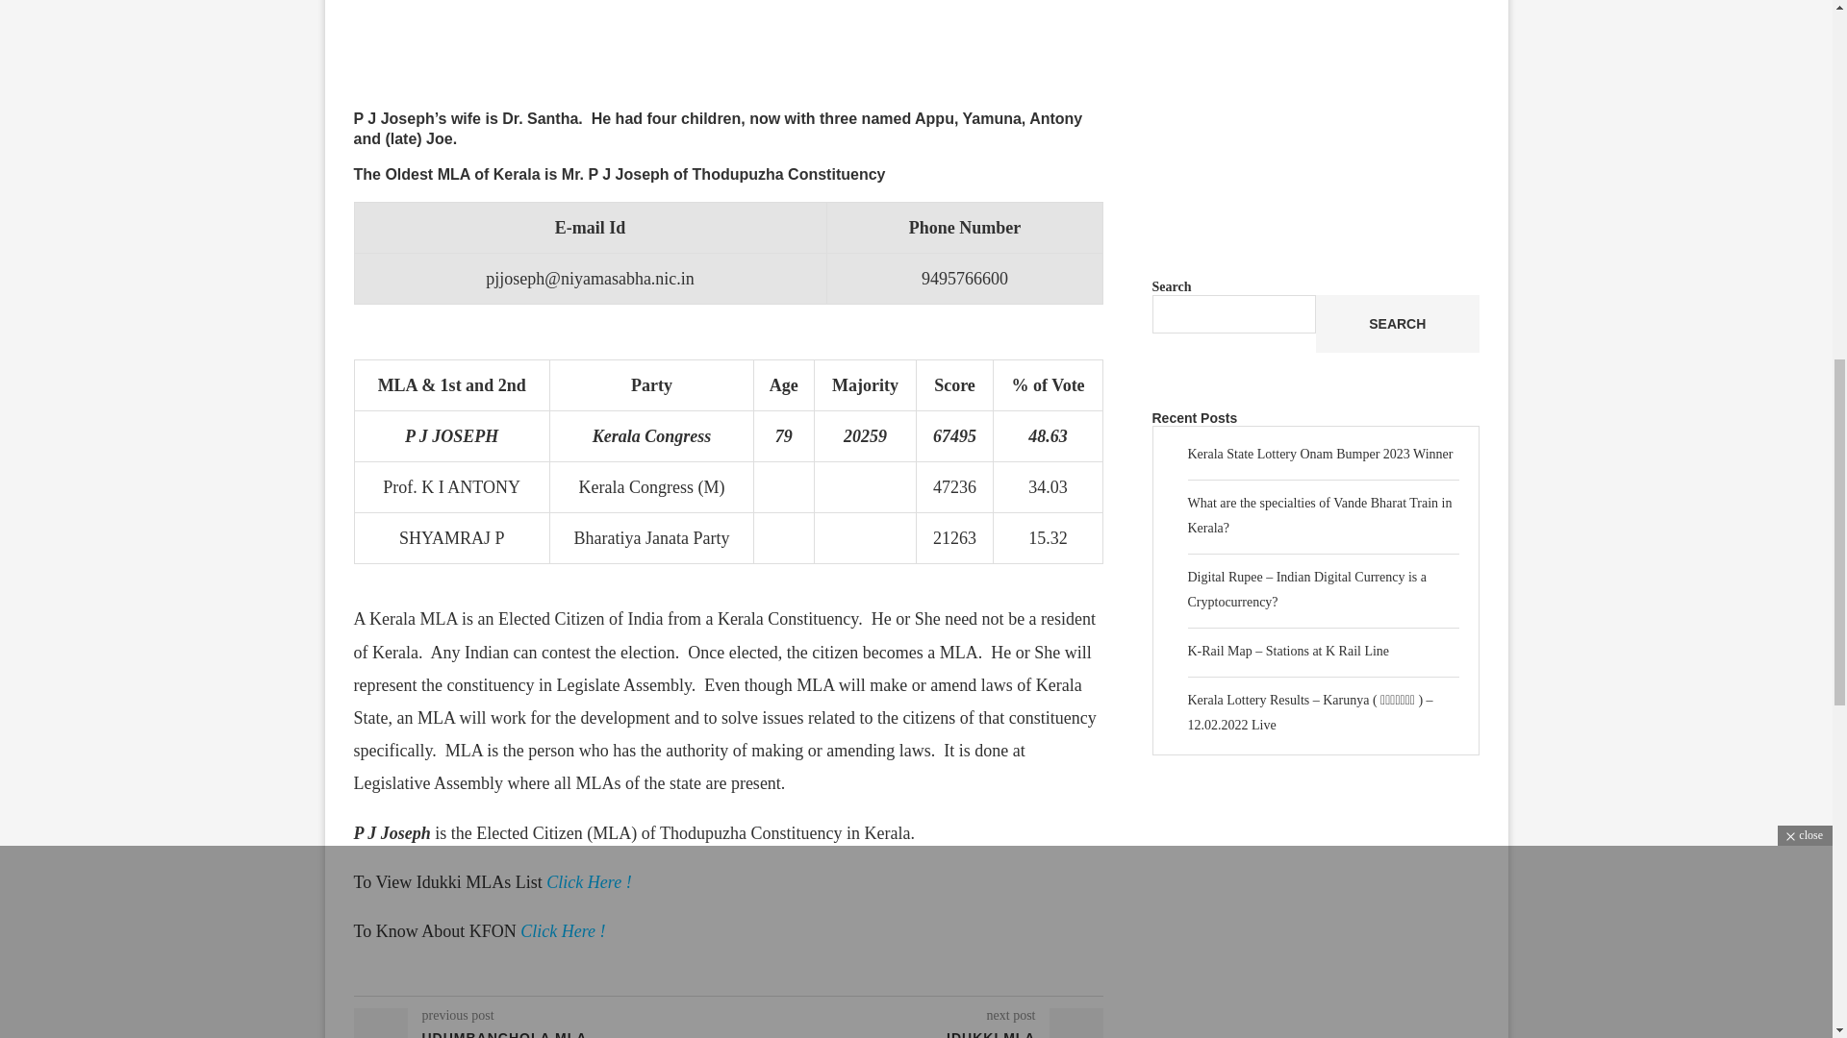  What do you see at coordinates (542, 1034) in the screenshot?
I see `UDUMBANCHOLA MLA` at bounding box center [542, 1034].